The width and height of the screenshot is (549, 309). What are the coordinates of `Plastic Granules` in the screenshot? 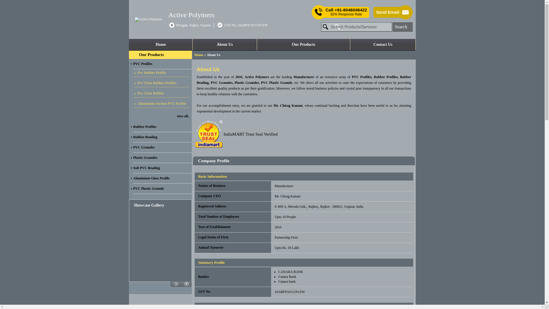 It's located at (162, 158).